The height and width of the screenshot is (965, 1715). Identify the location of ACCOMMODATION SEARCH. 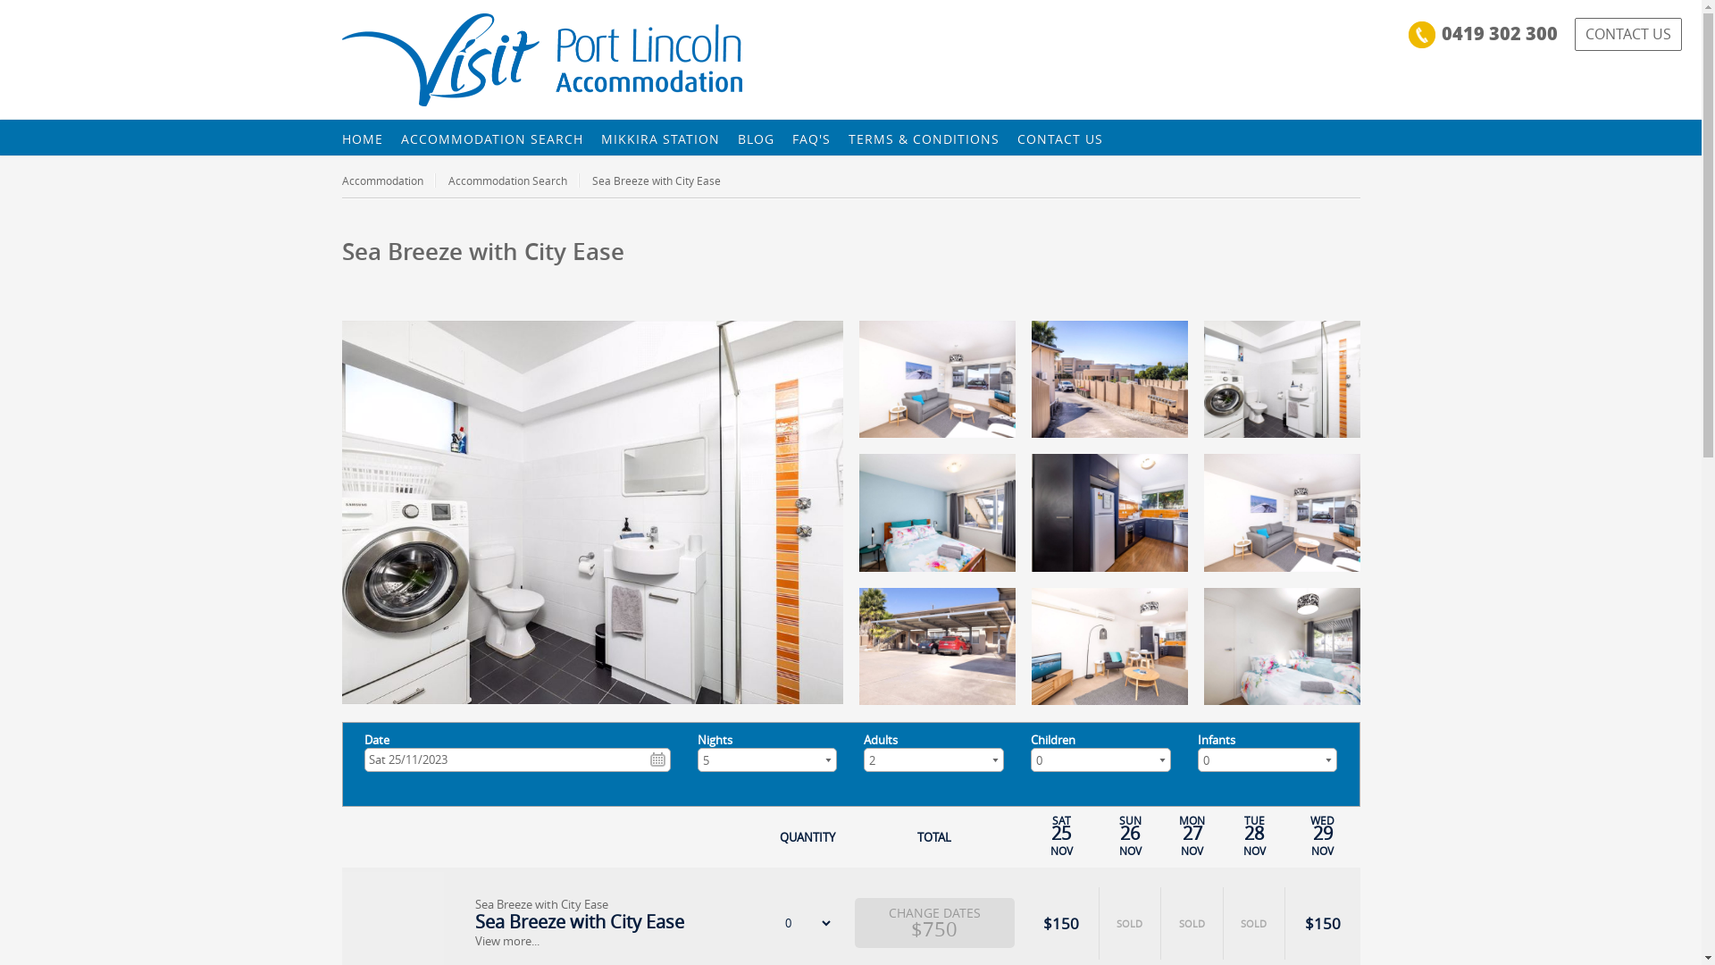
(491, 139).